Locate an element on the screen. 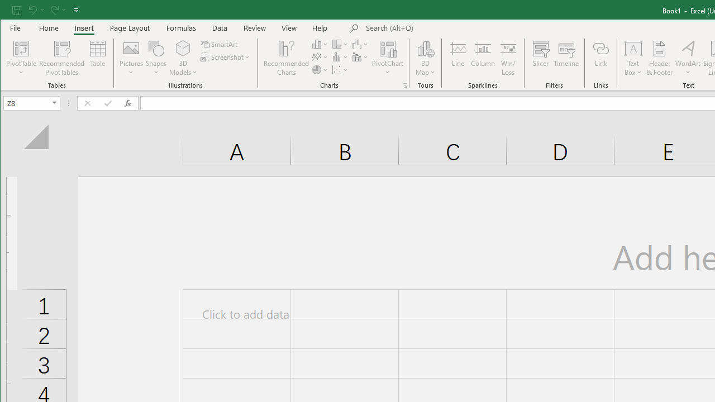 The width and height of the screenshot is (715, 402). WordArt is located at coordinates (688, 58).